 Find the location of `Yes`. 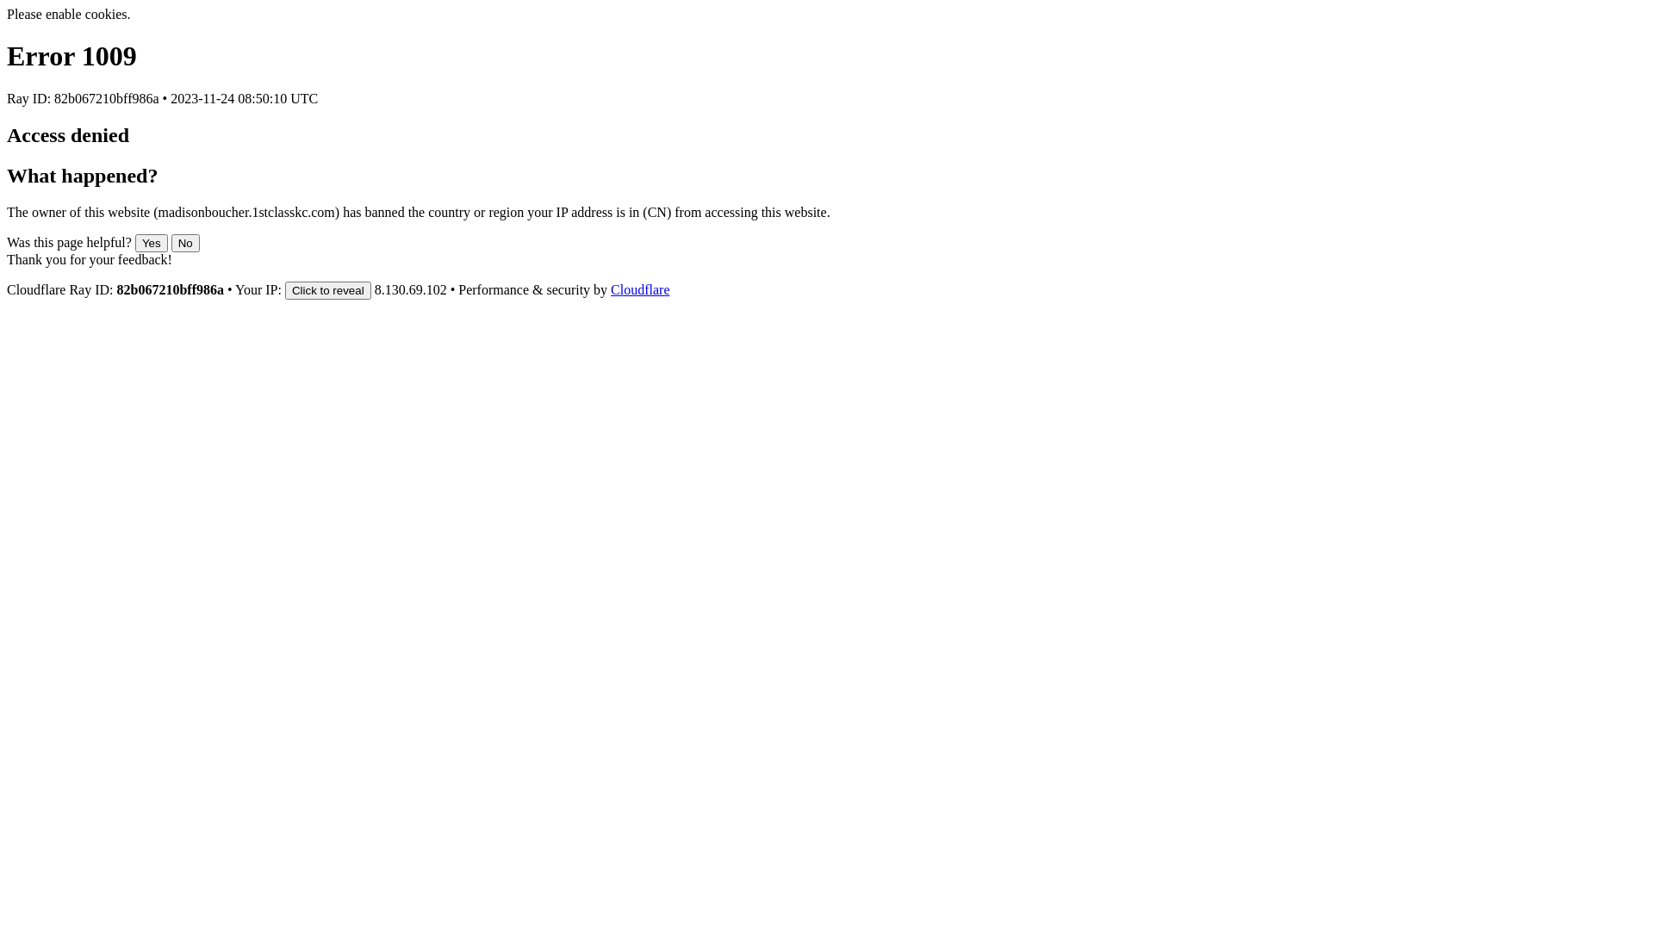

Yes is located at coordinates (152, 243).